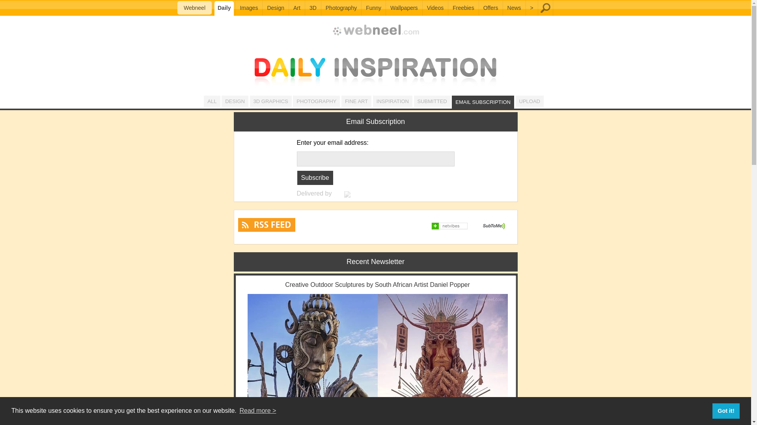 This screenshot has width=757, height=425. What do you see at coordinates (341, 8) in the screenshot?
I see `Photography` at bounding box center [341, 8].